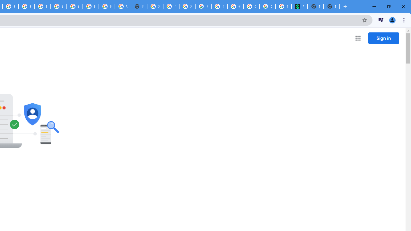 This screenshot has width=411, height=231. What do you see at coordinates (331, 6) in the screenshot?
I see `New Tab` at bounding box center [331, 6].